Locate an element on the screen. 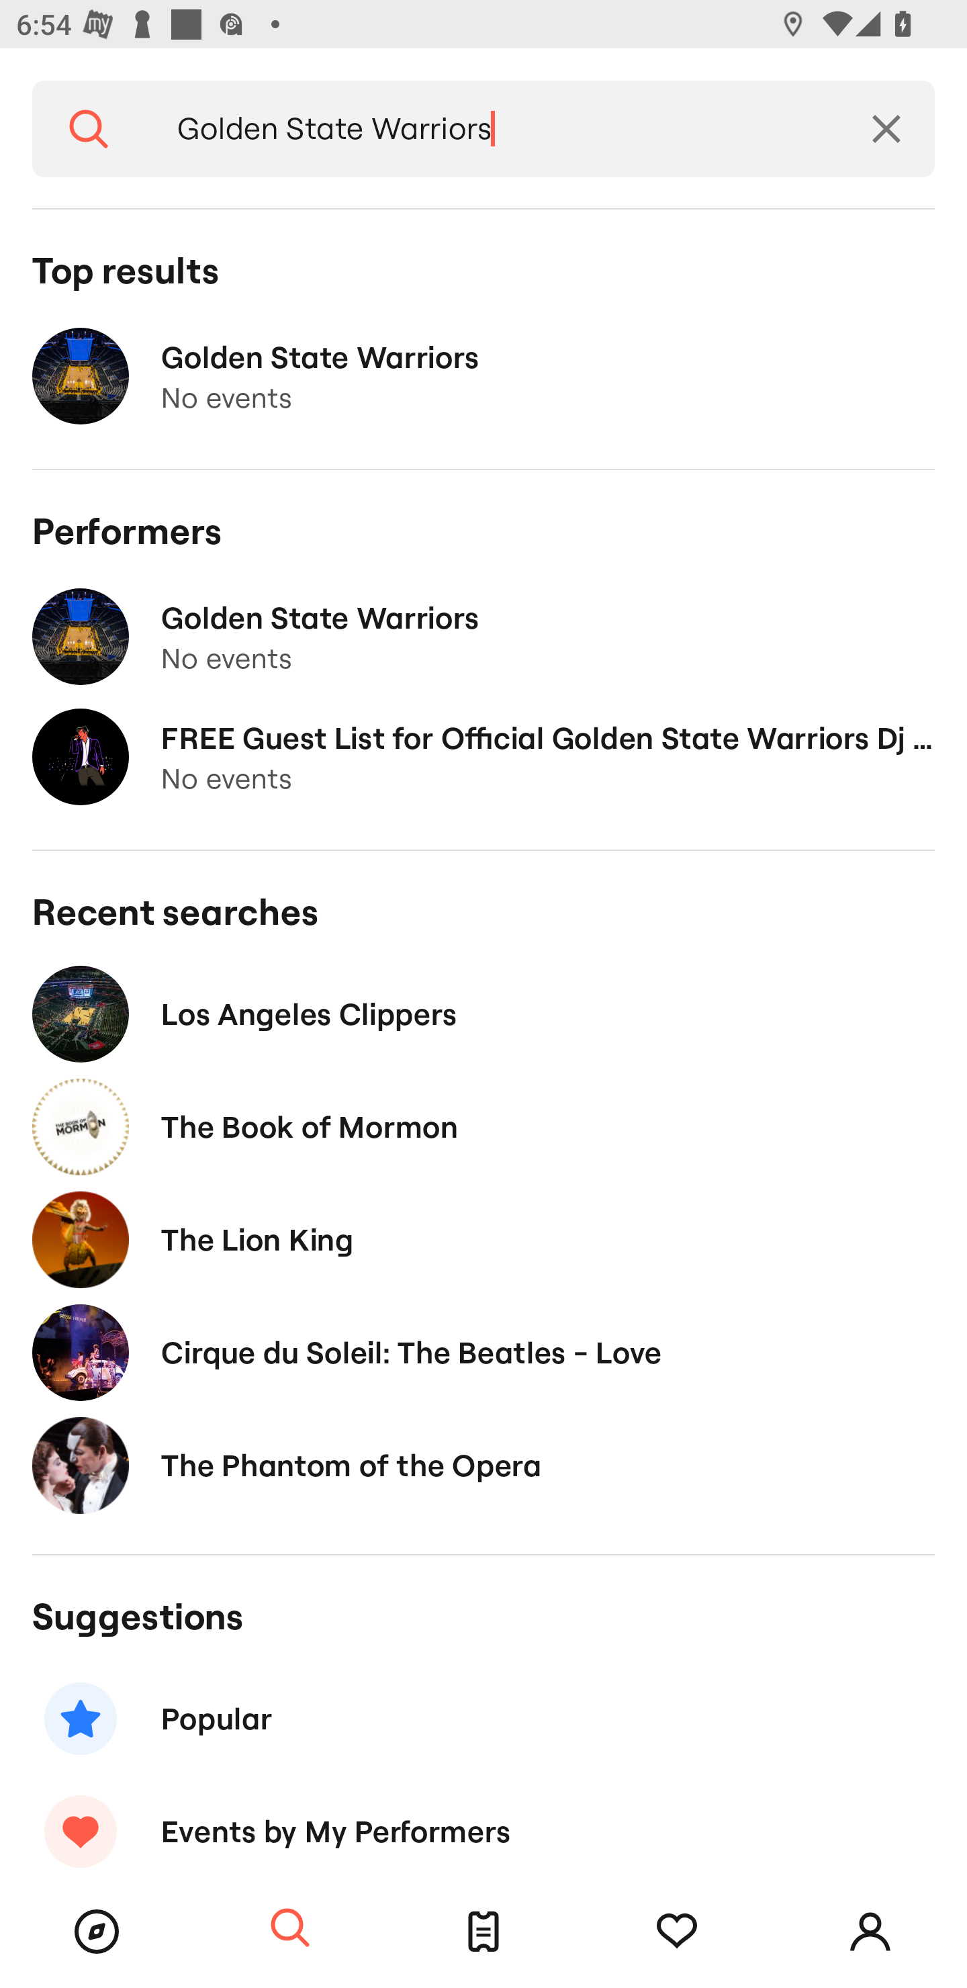  Golden State Warriors No events is located at coordinates (483, 376).